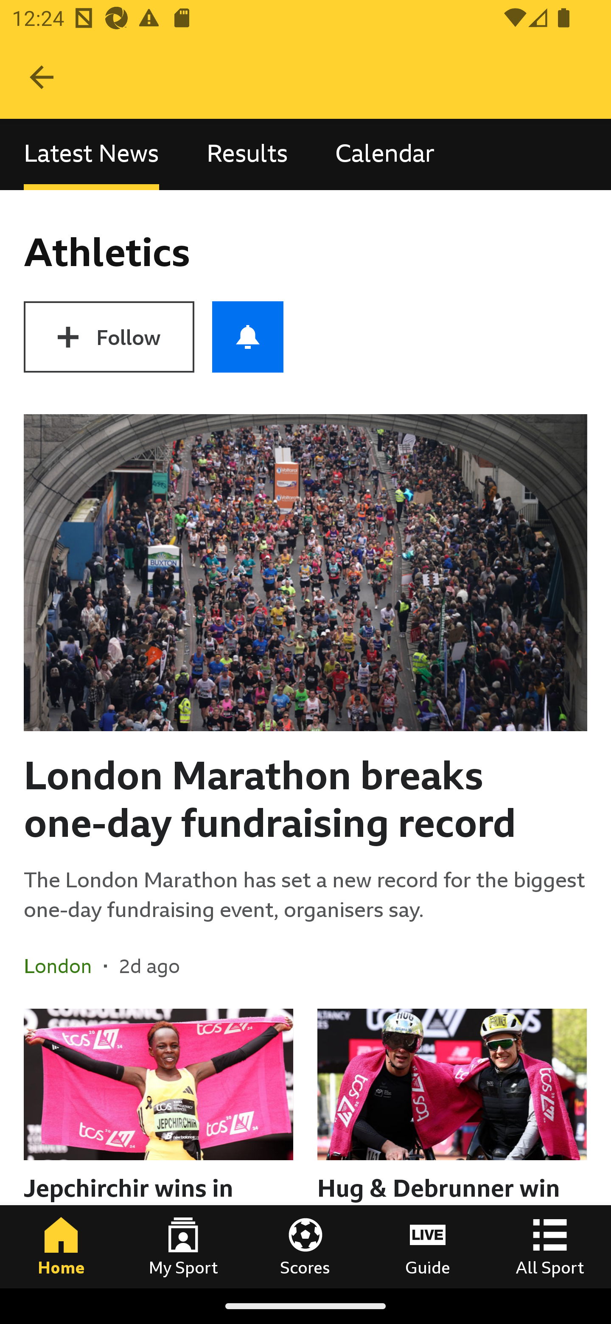 Image resolution: width=611 pixels, height=1324 pixels. I want to click on My Sport, so click(183, 1246).